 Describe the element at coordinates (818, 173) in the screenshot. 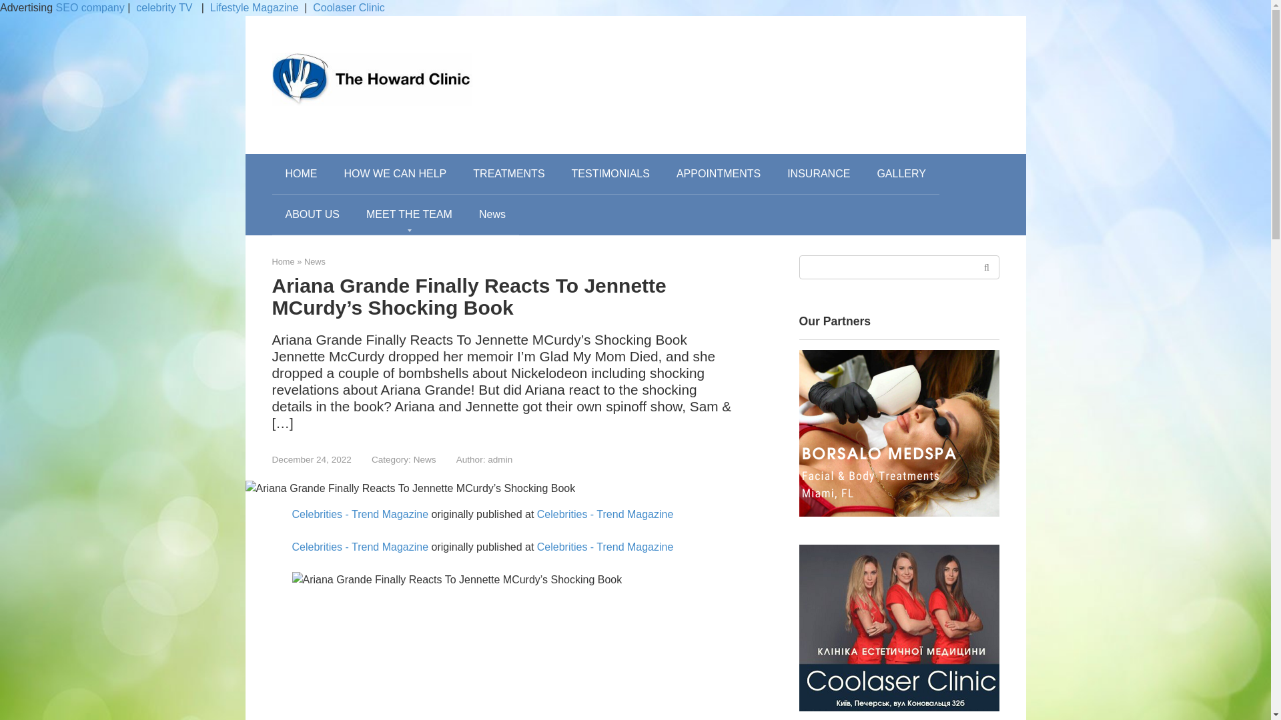

I see `INSURANCE` at that location.